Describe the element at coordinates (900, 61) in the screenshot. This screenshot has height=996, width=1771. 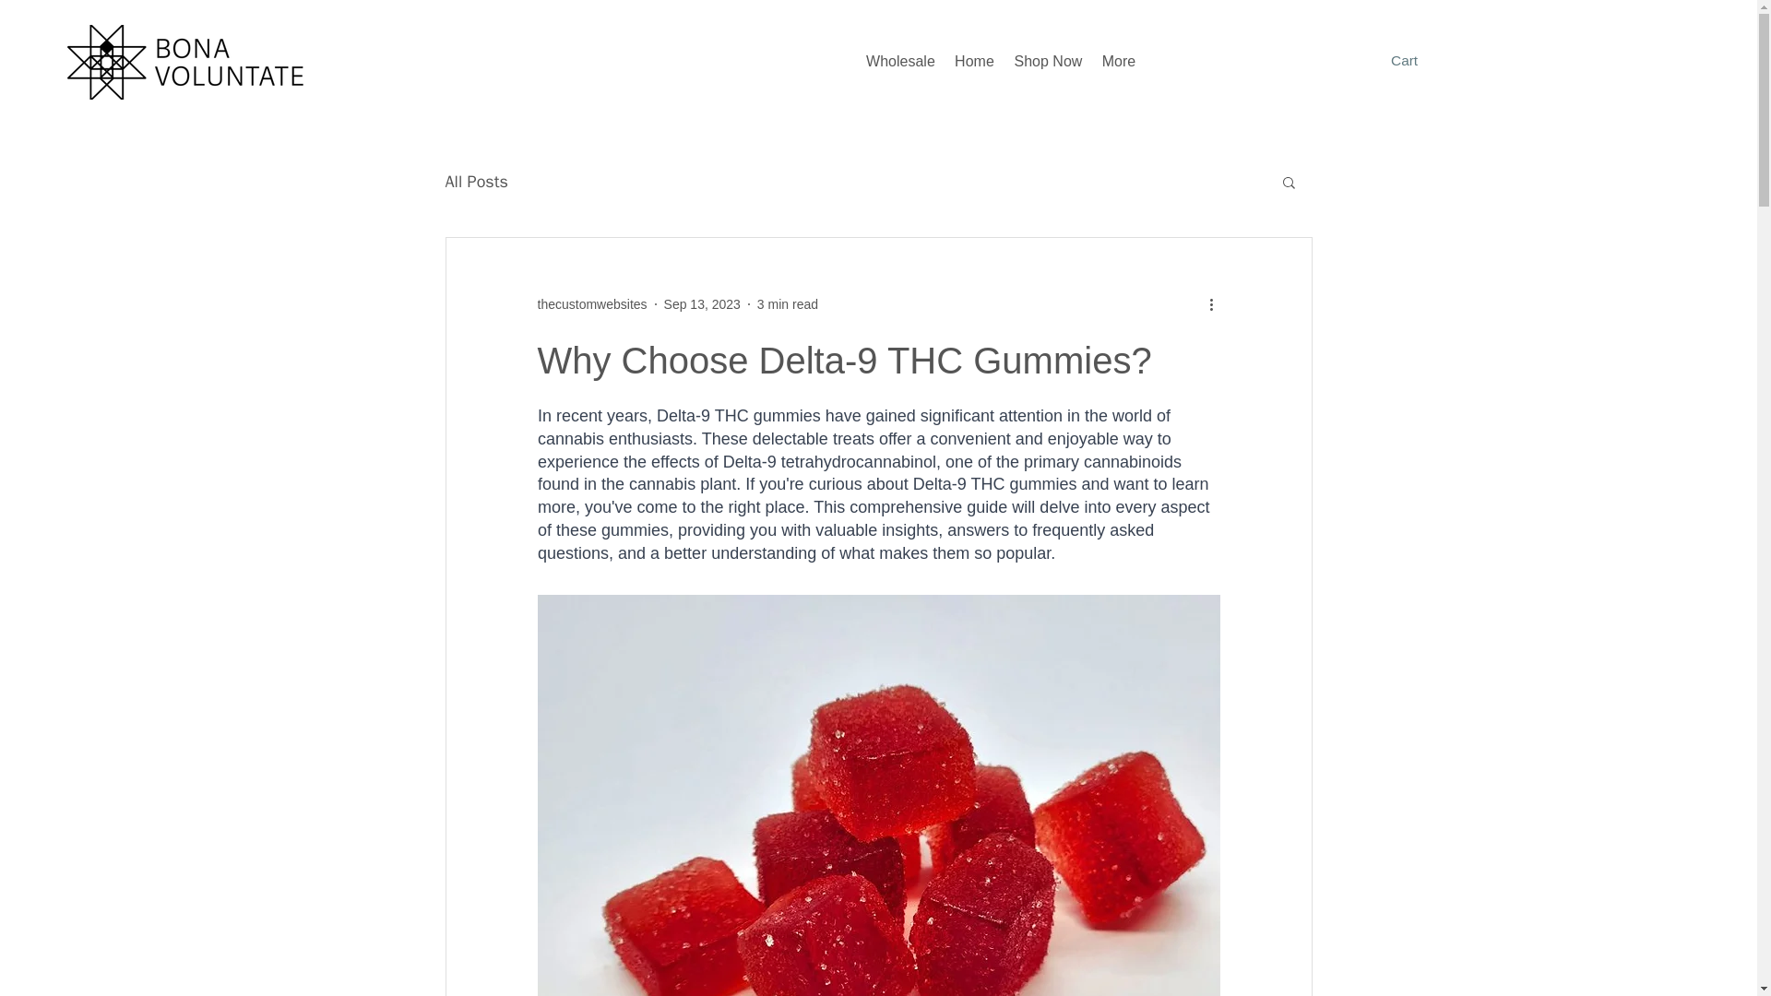
I see `Wholesale` at that location.